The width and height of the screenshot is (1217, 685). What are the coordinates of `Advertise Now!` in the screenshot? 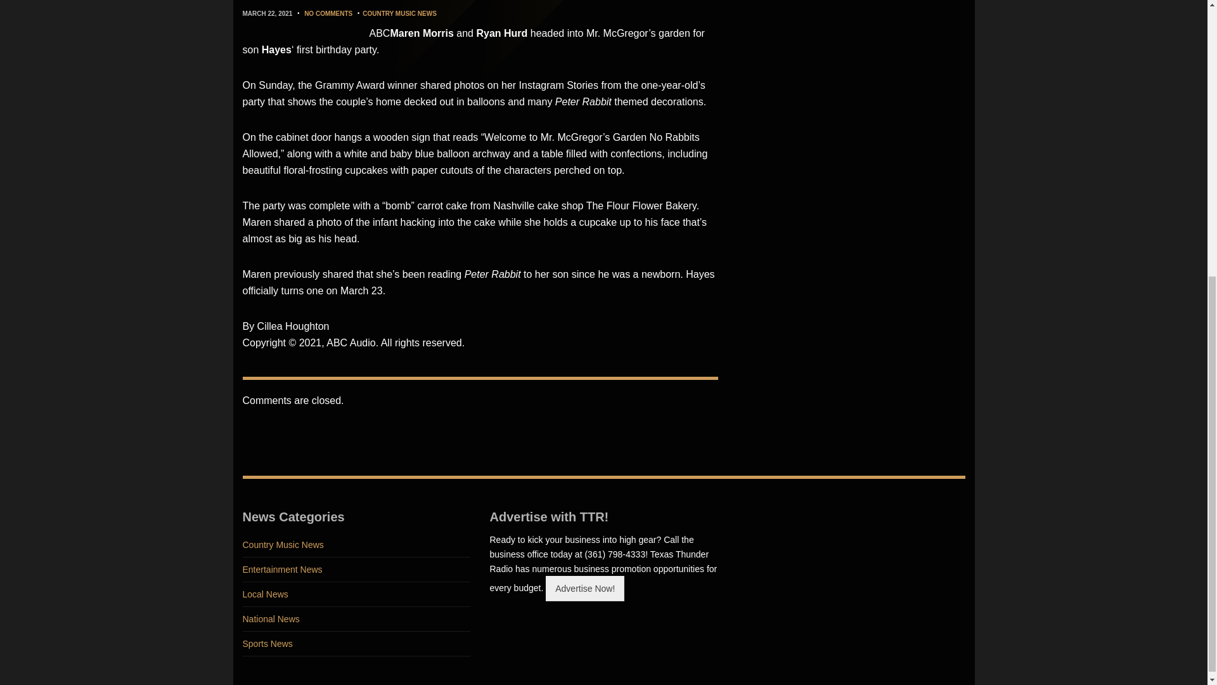 It's located at (584, 588).